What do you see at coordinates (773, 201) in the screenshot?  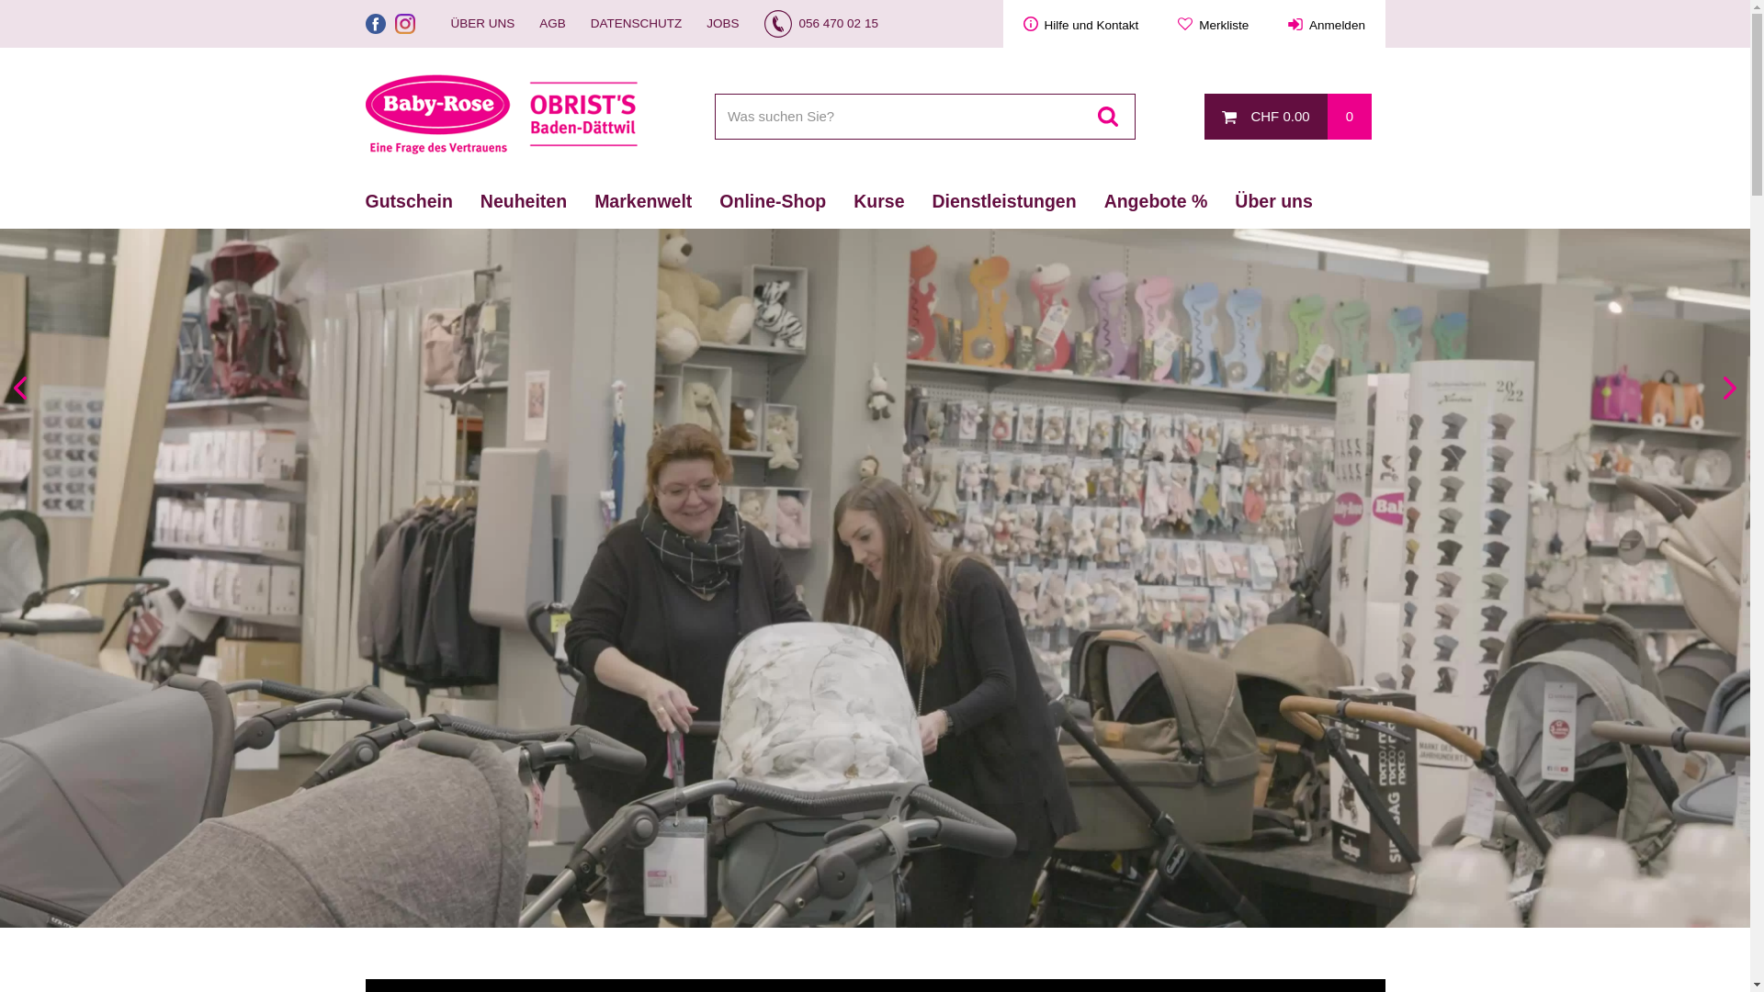 I see `Online-Shop` at bounding box center [773, 201].